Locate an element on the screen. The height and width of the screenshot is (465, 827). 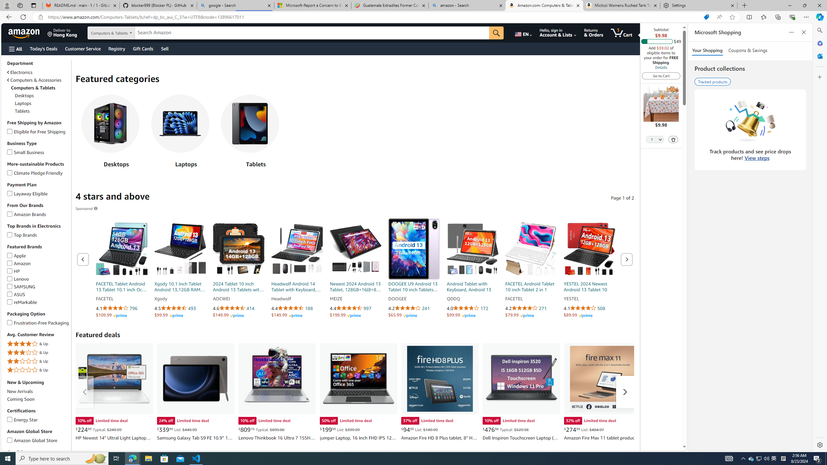
Apple Apple is located at coordinates (16, 255).